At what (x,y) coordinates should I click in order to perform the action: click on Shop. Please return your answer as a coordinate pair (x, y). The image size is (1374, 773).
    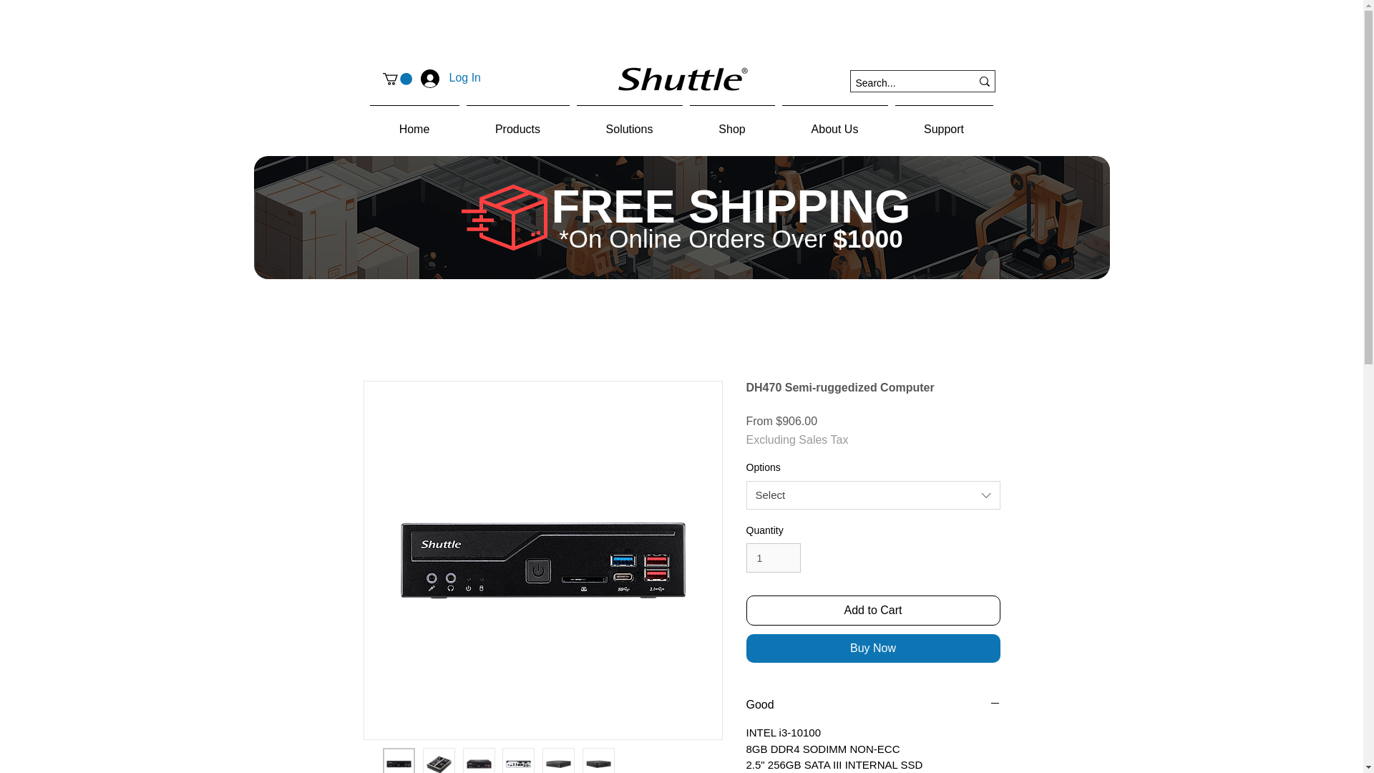
    Looking at the image, I should click on (731, 122).